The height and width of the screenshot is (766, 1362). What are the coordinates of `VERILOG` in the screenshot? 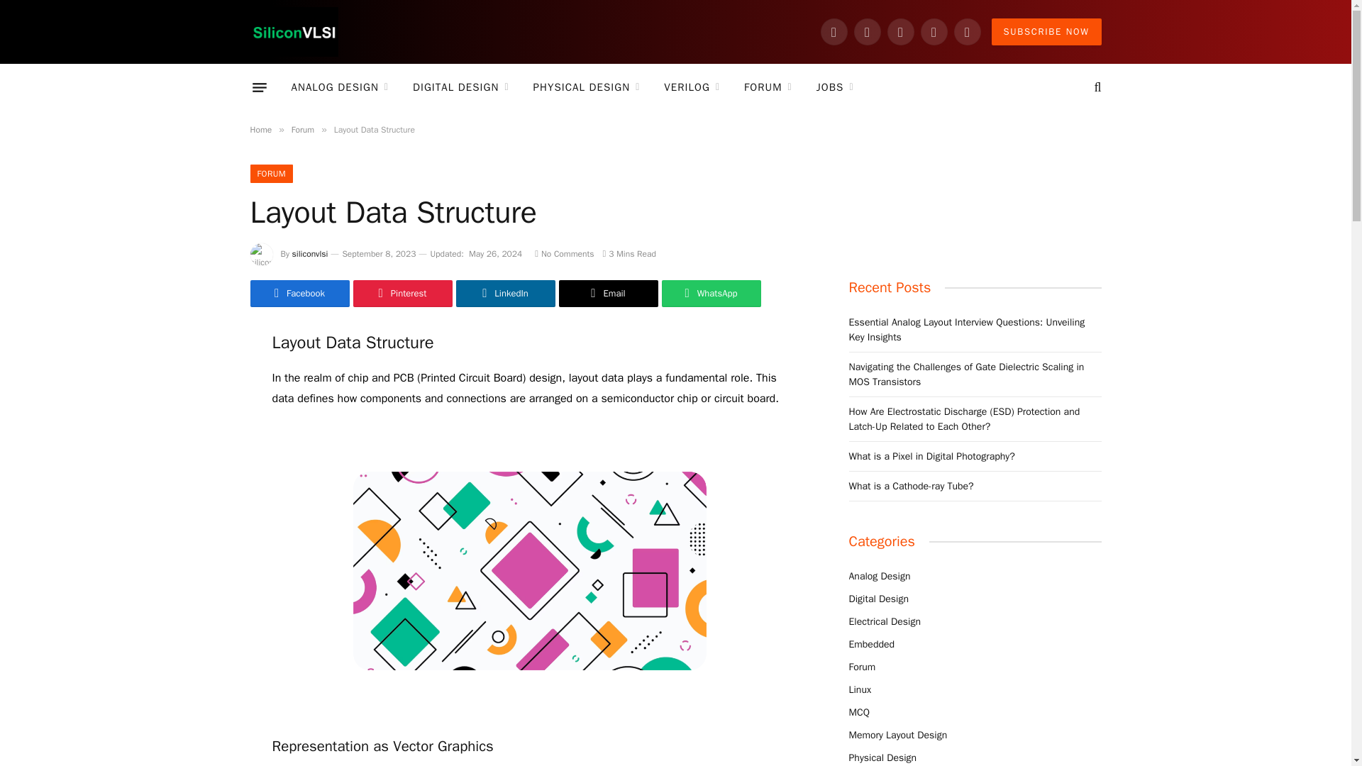 It's located at (692, 87).